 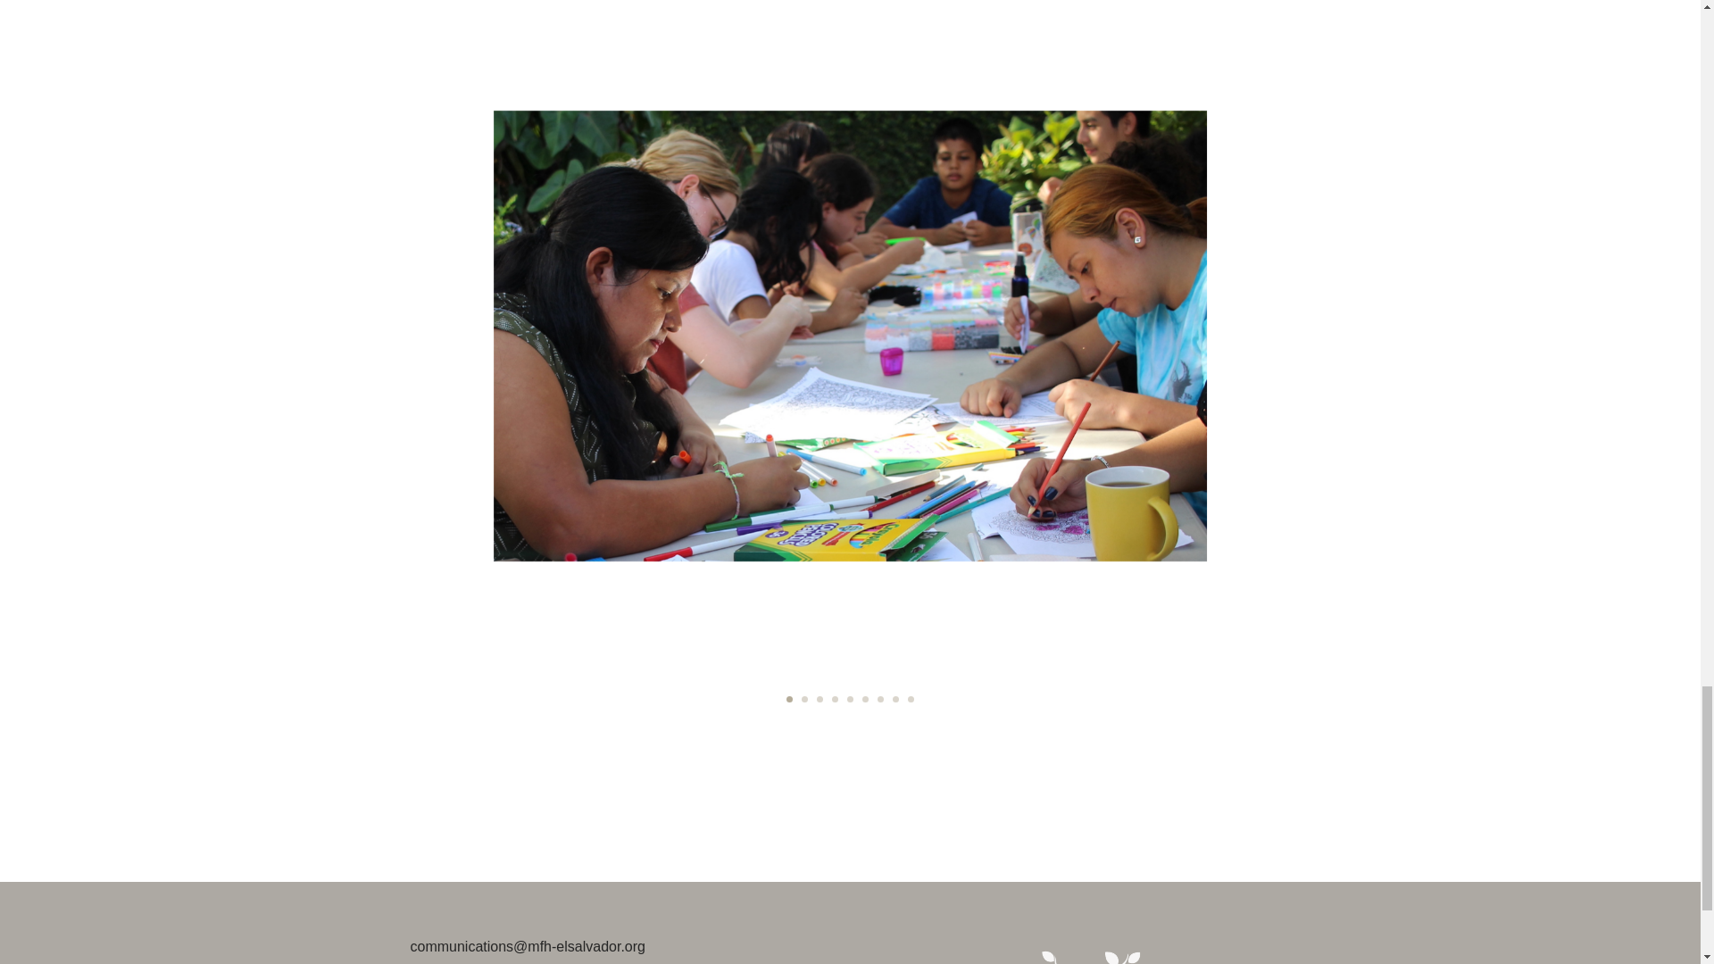 I want to click on 7, so click(x=880, y=699).